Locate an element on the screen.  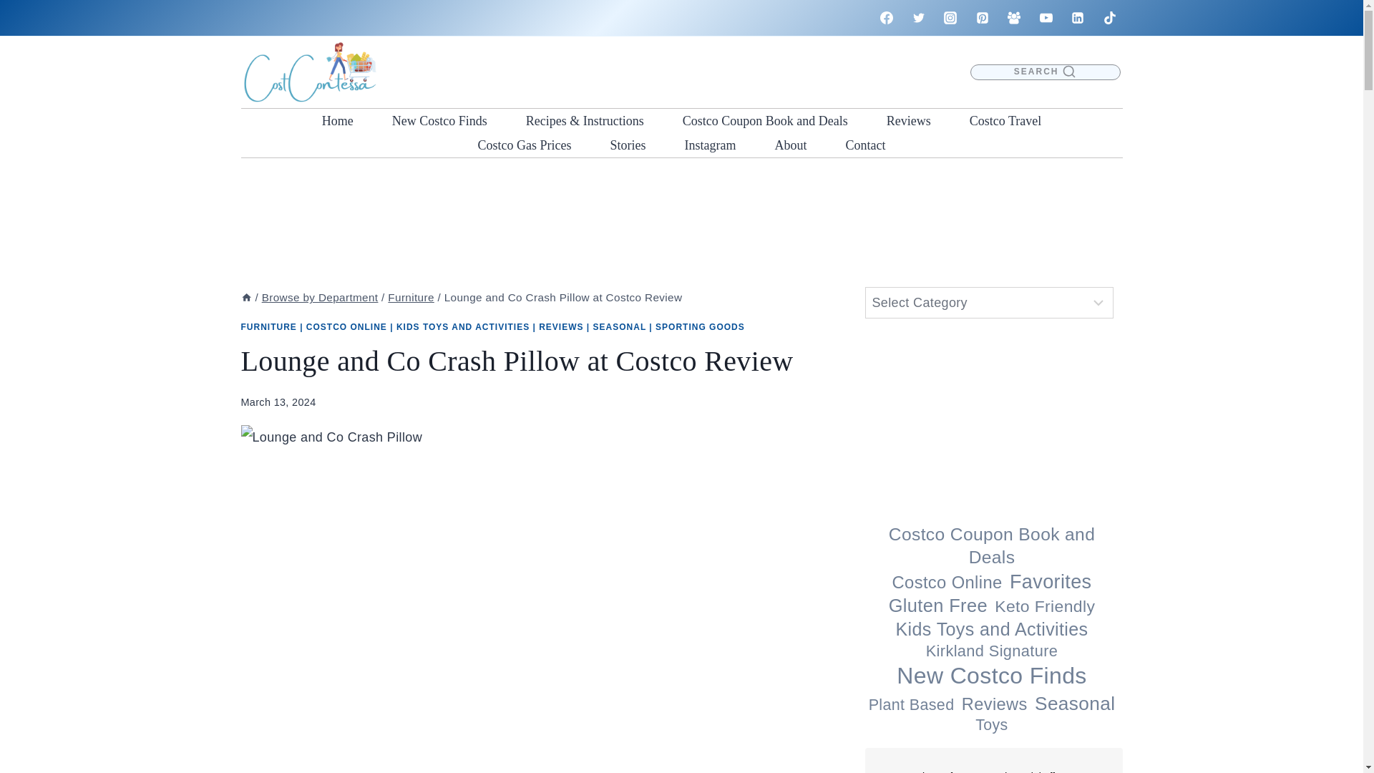
REVIEWS is located at coordinates (560, 327).